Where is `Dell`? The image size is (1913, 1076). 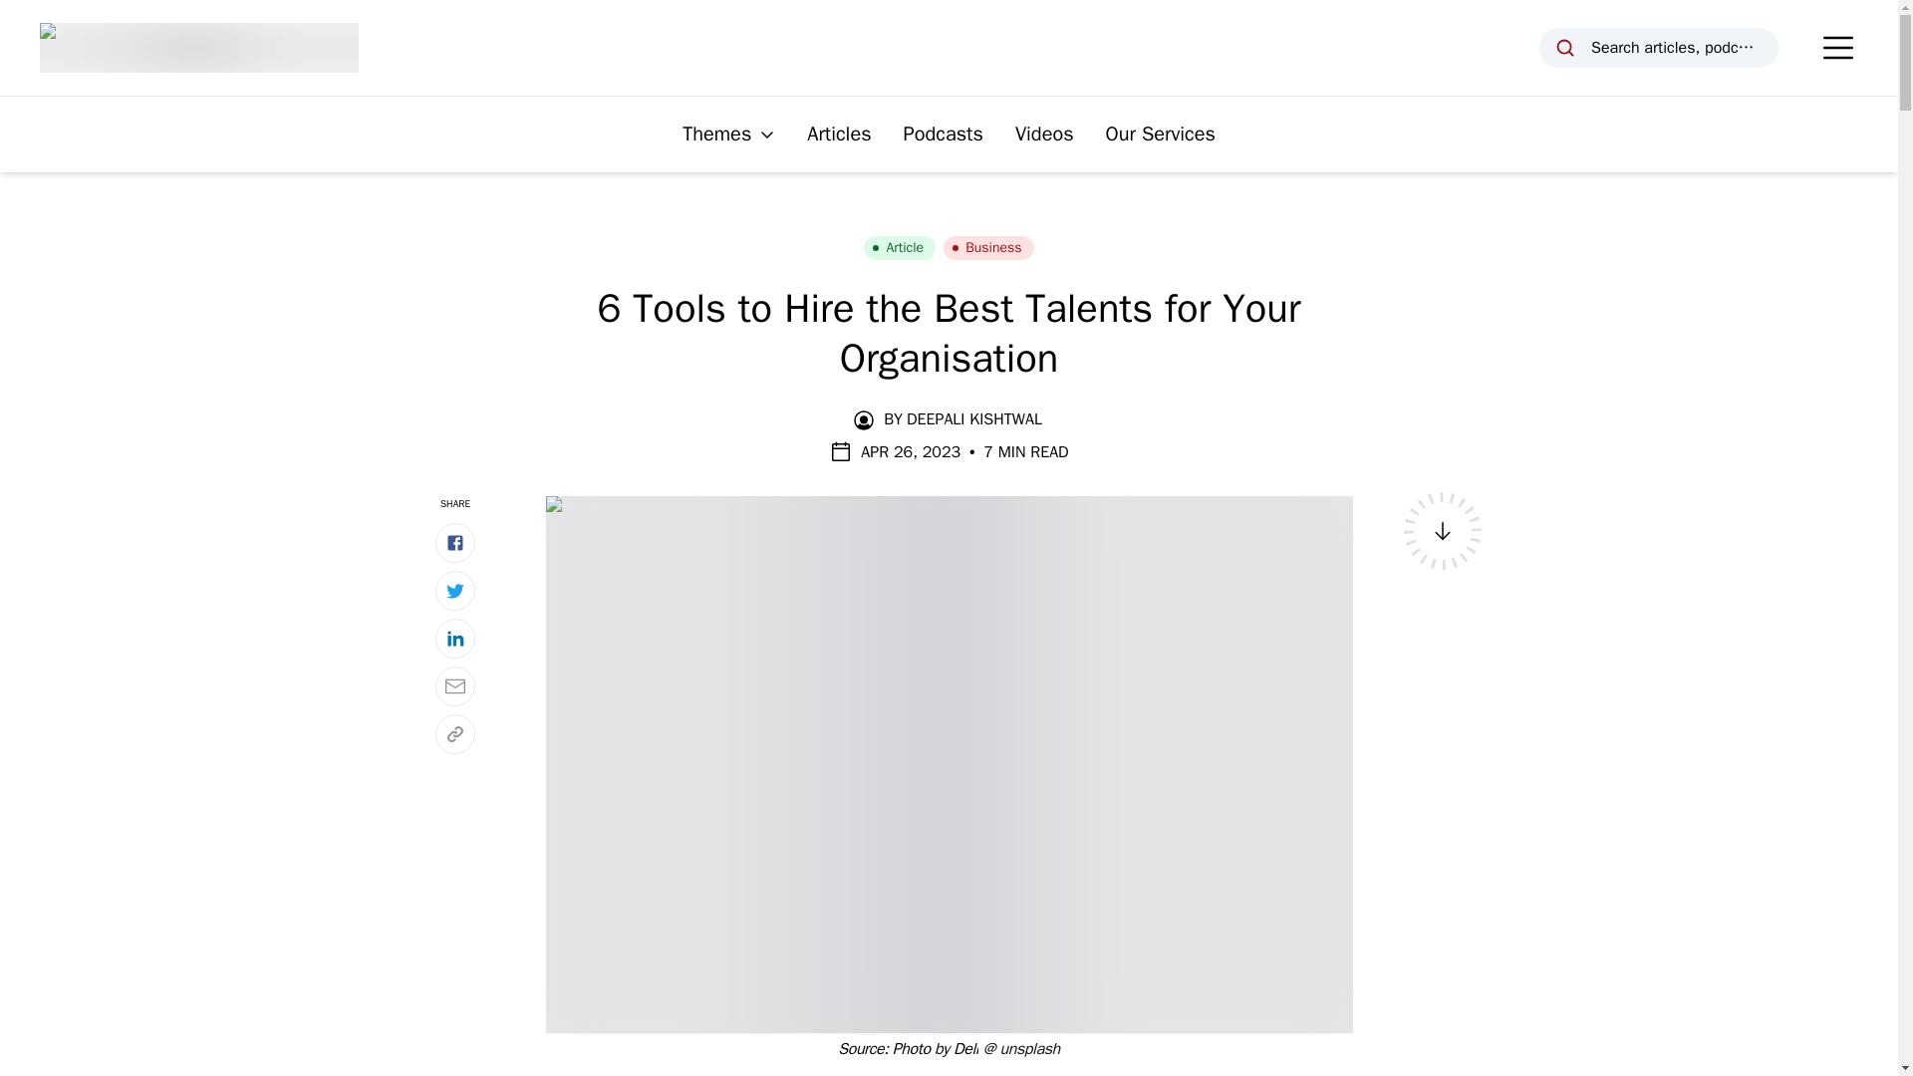
Dell is located at coordinates (964, 1048).